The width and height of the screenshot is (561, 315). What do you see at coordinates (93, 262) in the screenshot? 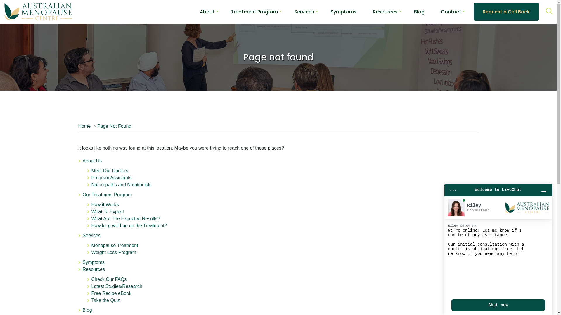
I see `Symptoms` at bounding box center [93, 262].